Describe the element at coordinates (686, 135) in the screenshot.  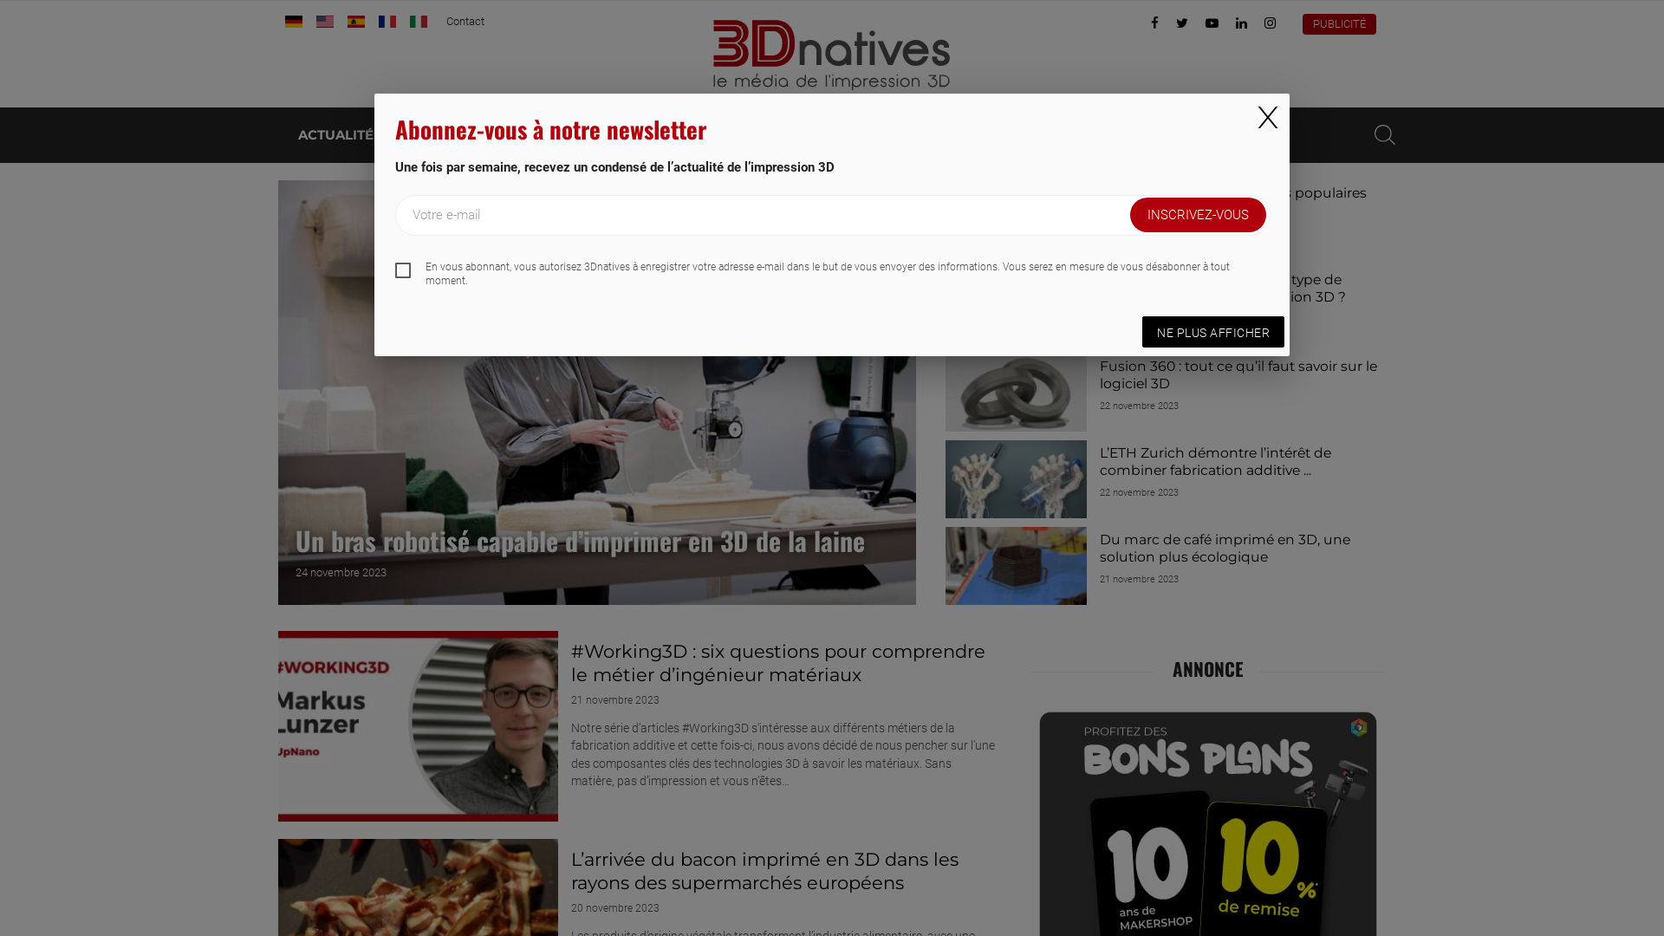
I see `ANNUAIRE` at that location.